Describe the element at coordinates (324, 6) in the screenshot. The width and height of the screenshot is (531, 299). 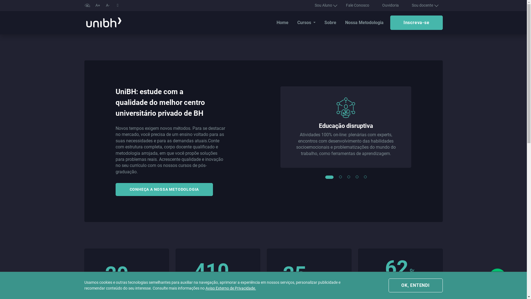
I see `Sou Aluno` at that location.